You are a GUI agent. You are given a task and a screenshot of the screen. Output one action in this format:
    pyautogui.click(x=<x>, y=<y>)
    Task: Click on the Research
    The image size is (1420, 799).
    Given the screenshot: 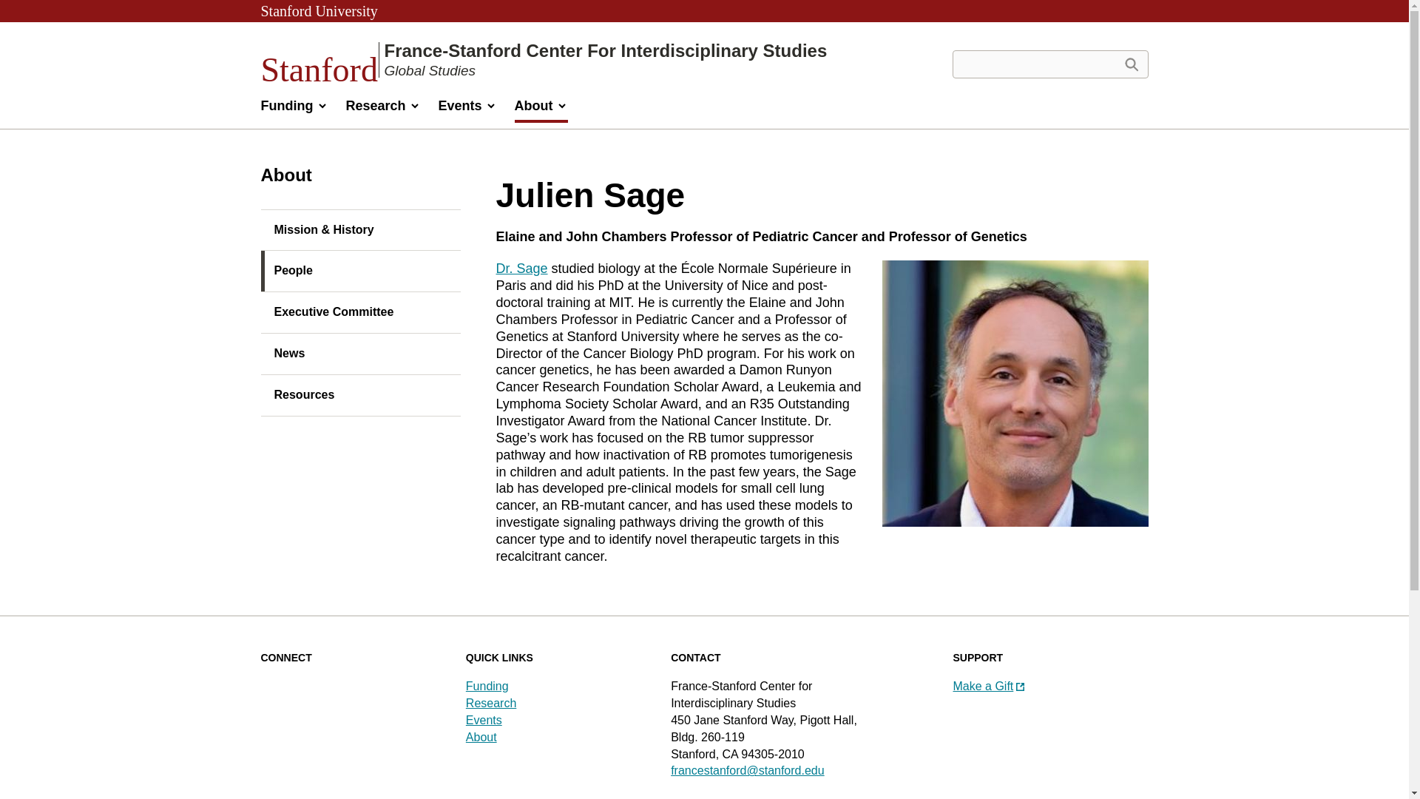 What is the action you would take?
    pyautogui.click(x=382, y=109)
    